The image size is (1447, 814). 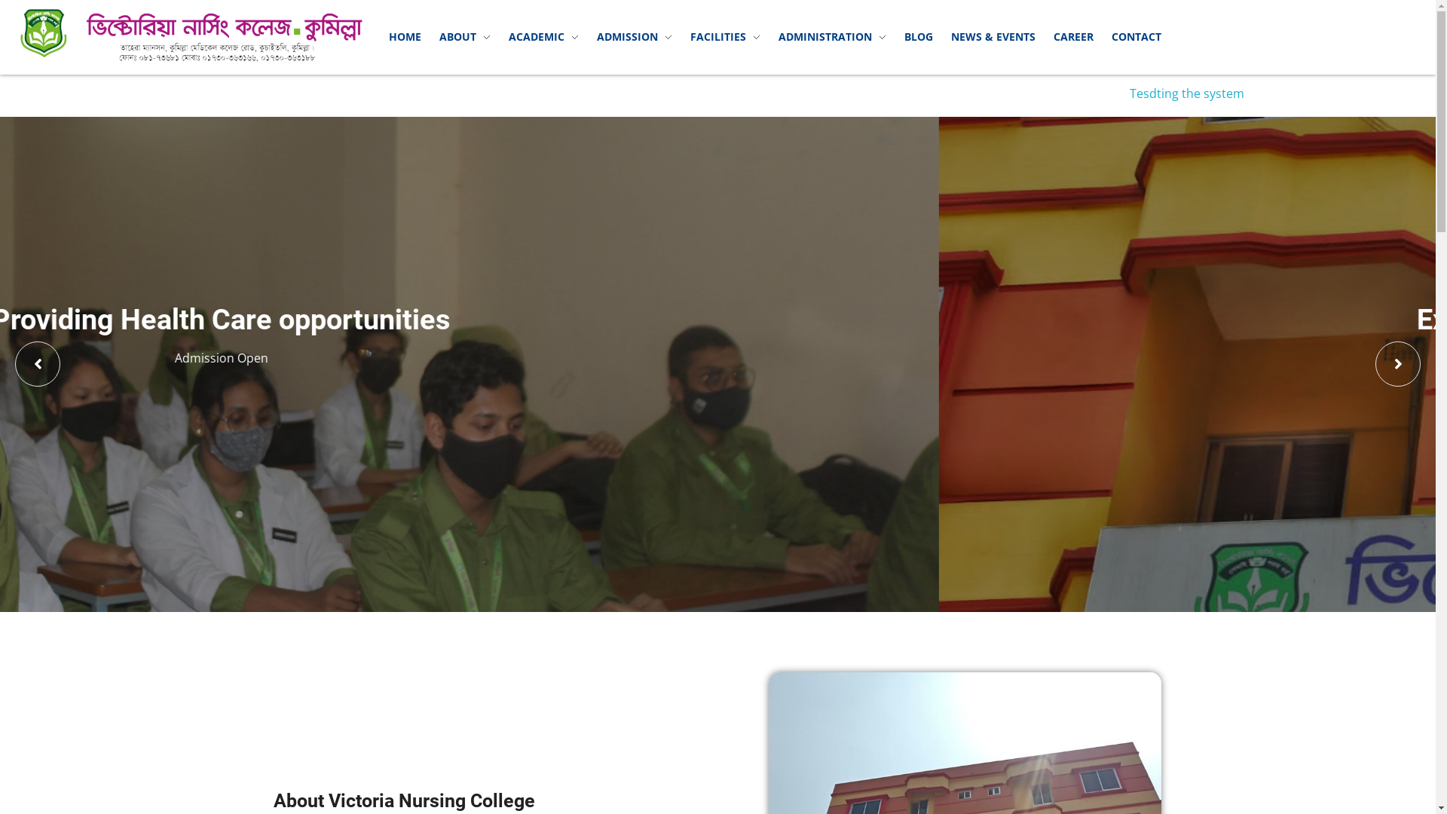 I want to click on CONTACT, so click(x=1136, y=37).